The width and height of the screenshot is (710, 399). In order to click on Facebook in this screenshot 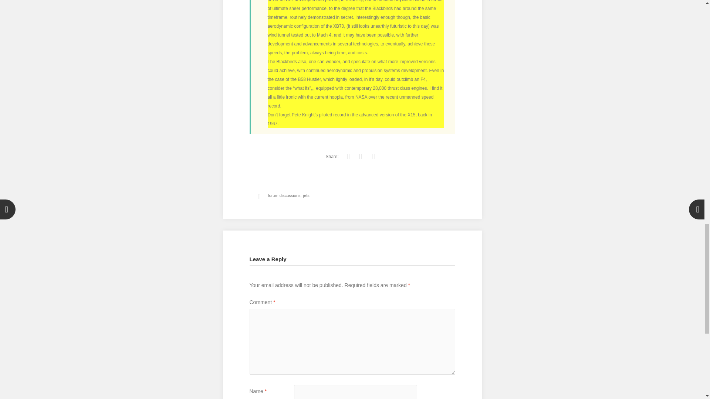, I will do `click(361, 157)`.